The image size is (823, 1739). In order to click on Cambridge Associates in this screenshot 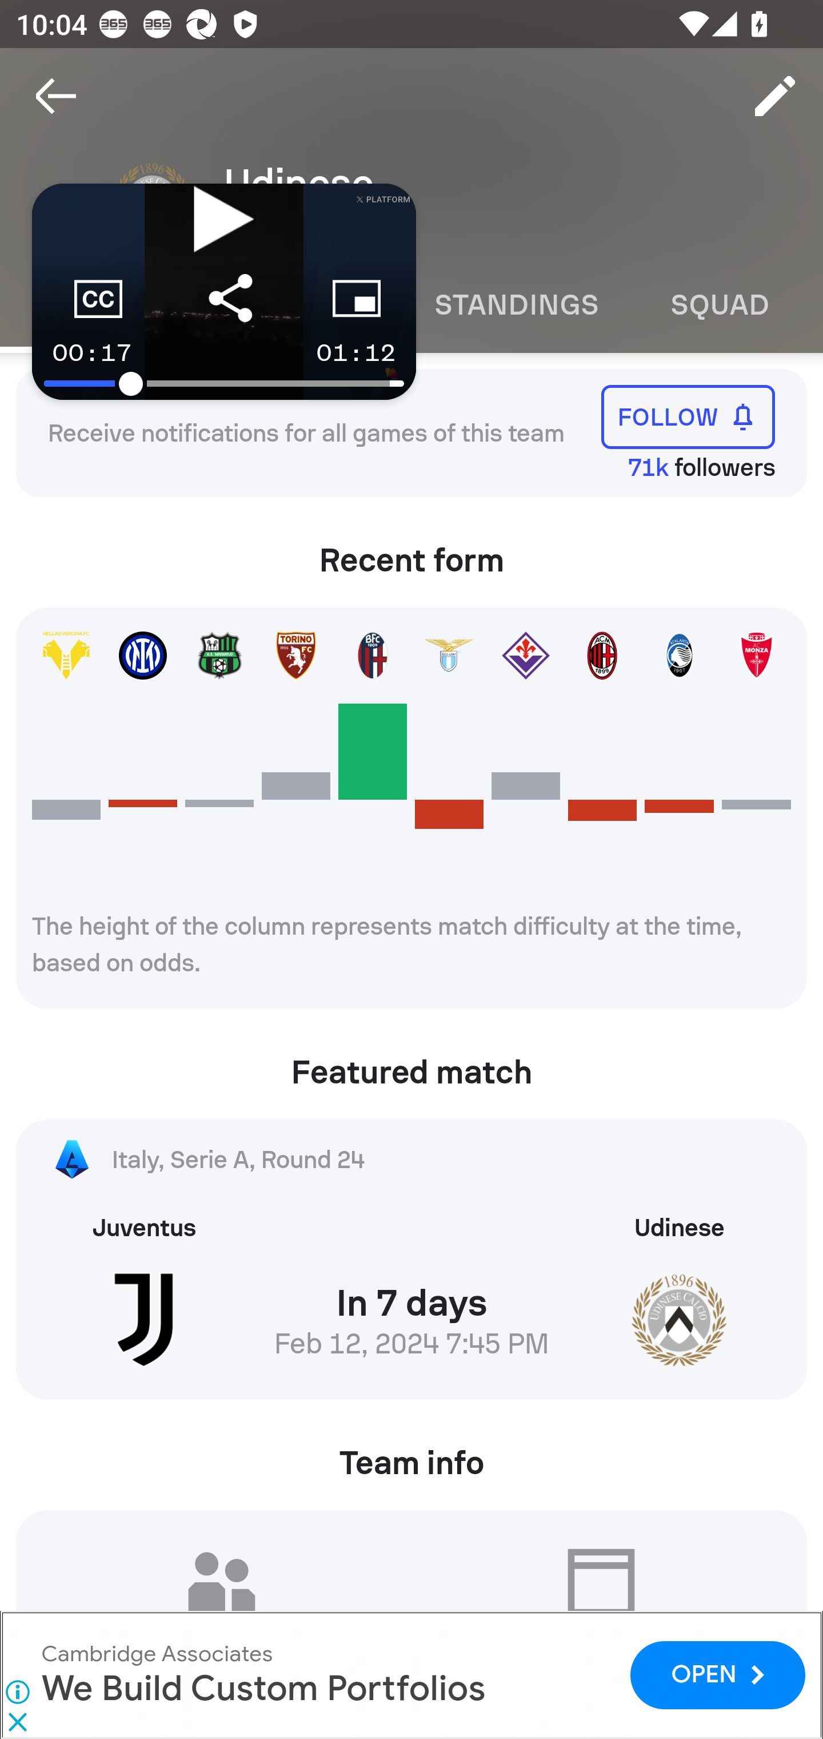, I will do `click(157, 1653)`.